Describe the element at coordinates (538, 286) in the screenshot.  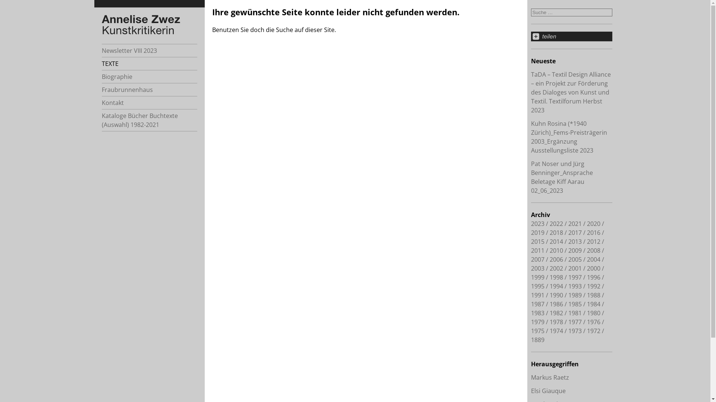
I see `1995` at that location.